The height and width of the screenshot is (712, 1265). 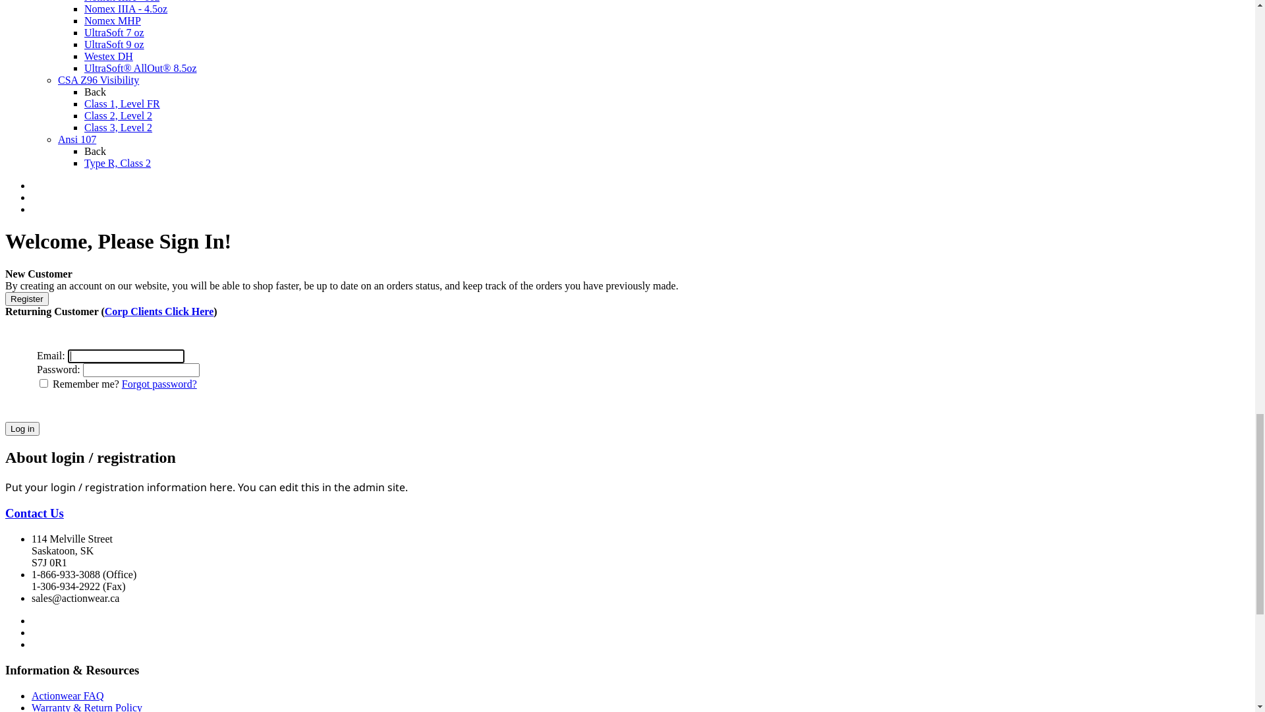 I want to click on Total: $0.00, so click(x=83, y=161).